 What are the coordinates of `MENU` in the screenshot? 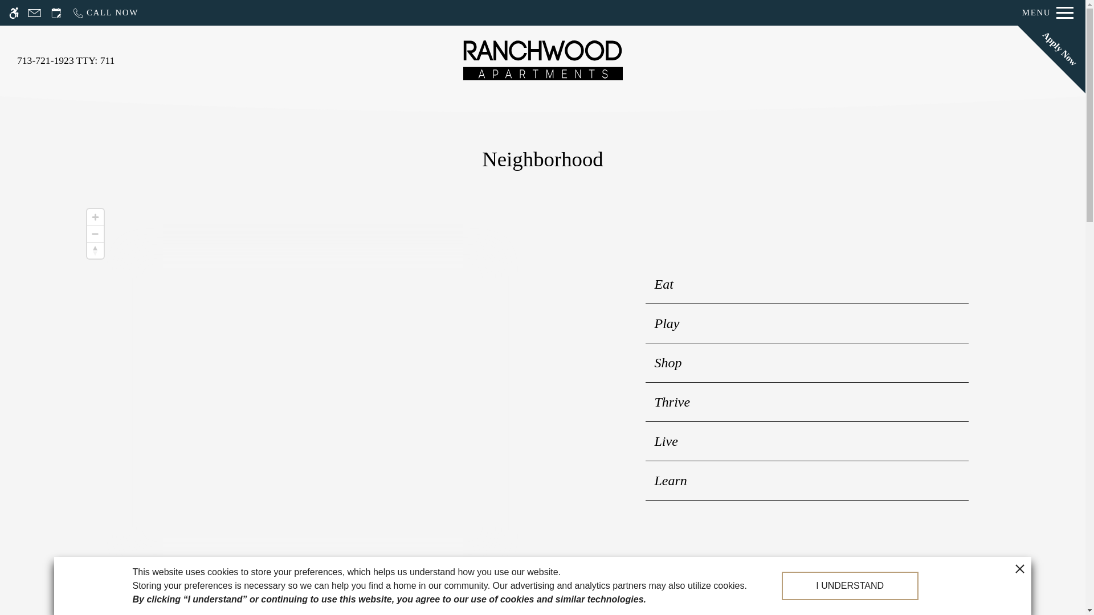 It's located at (1048, 13).